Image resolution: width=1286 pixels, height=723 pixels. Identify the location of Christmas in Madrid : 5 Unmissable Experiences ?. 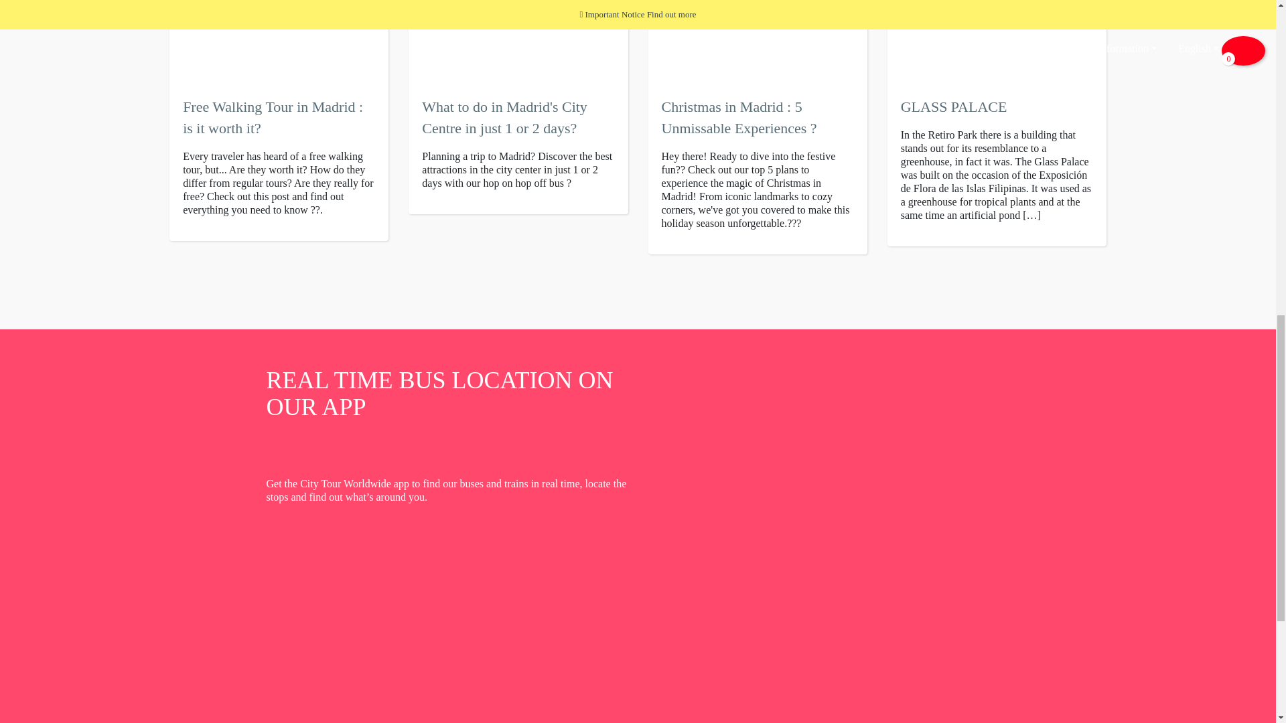
(758, 118).